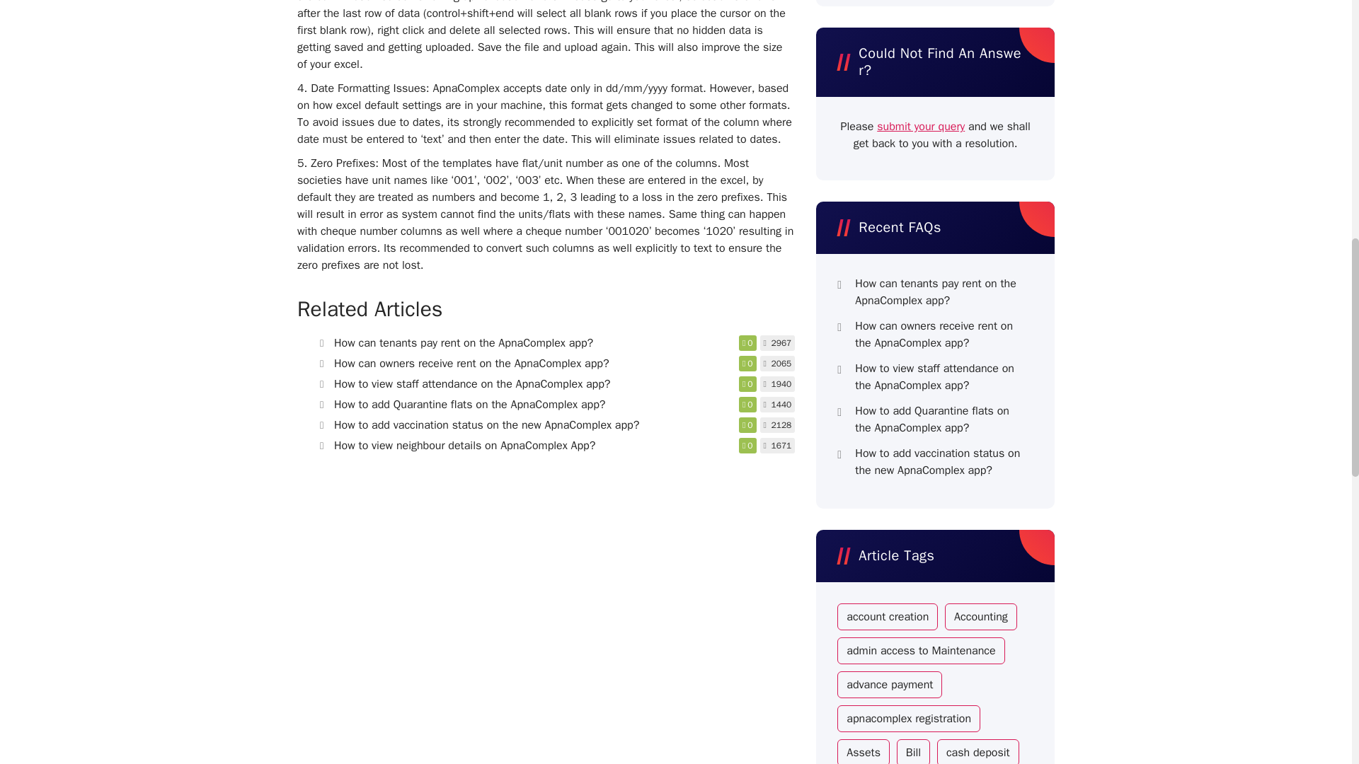 This screenshot has height=764, width=1359. What do you see at coordinates (471, 364) in the screenshot?
I see `How can owners receive rent on the ApnaComplex app?` at bounding box center [471, 364].